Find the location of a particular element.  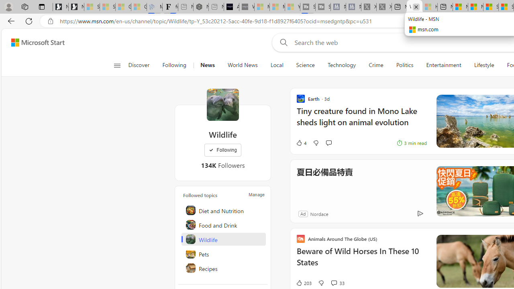

View comments 33 Comment is located at coordinates (334, 283).